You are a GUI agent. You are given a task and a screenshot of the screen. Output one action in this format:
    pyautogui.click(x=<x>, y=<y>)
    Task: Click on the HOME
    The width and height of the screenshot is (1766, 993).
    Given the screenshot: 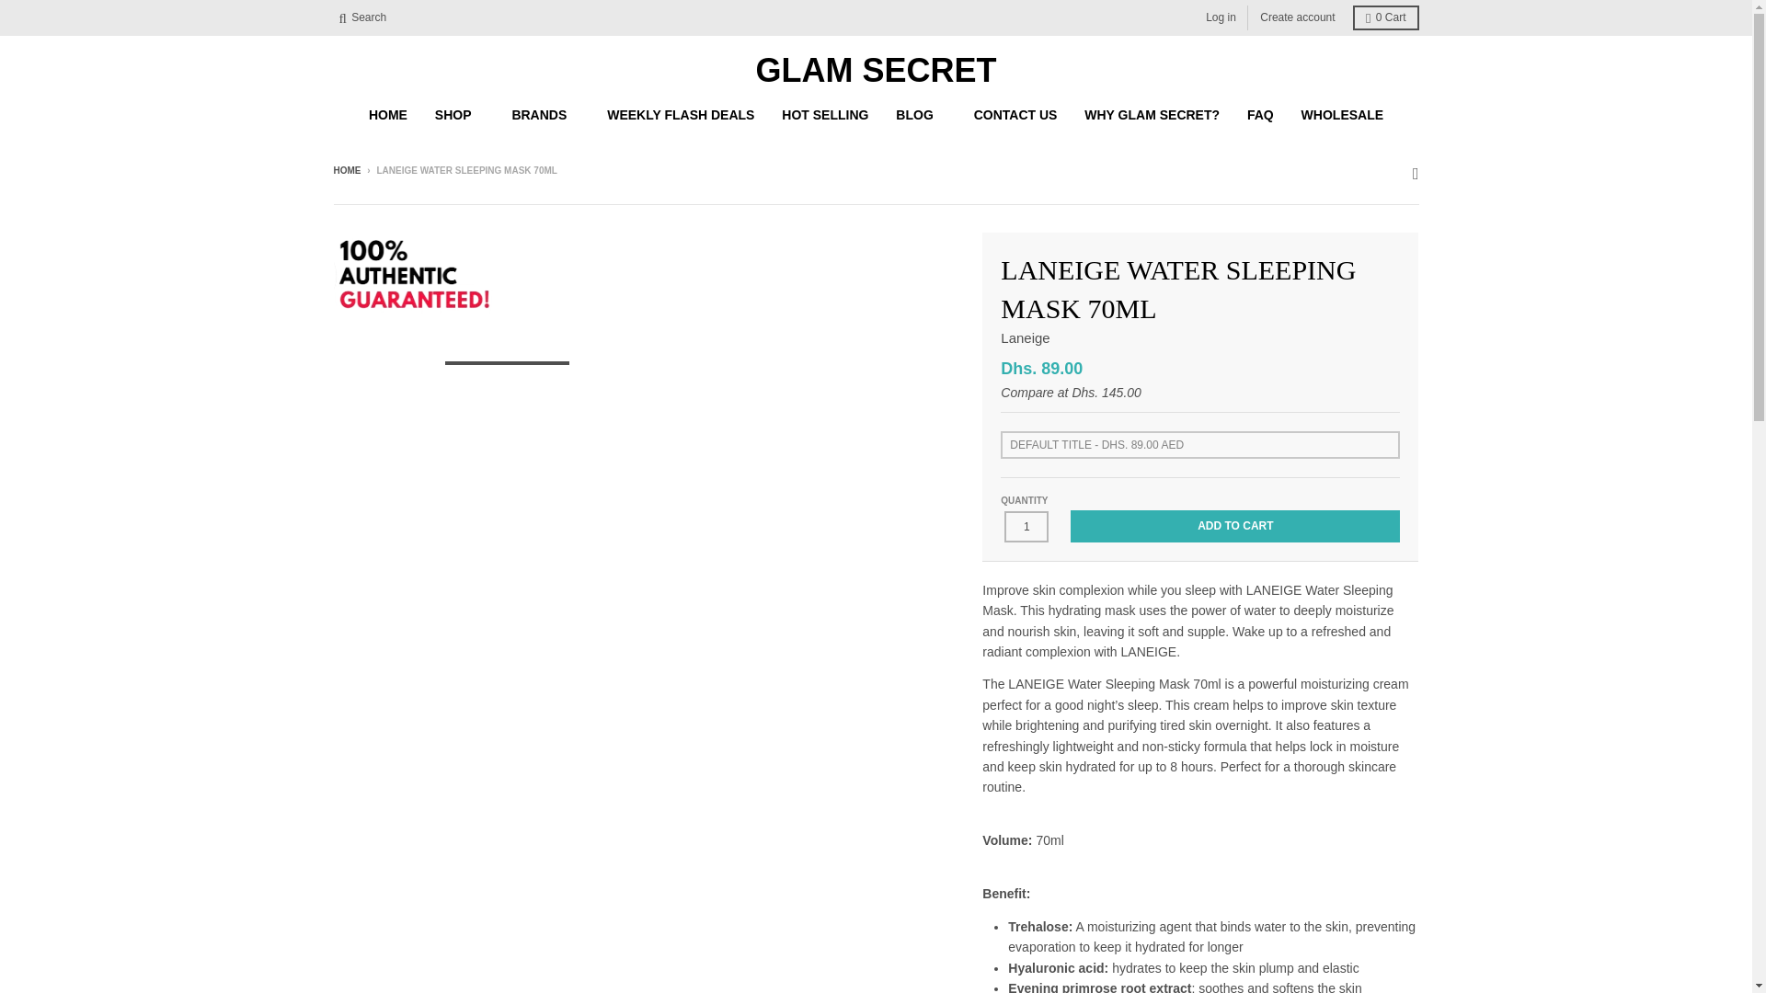 What is the action you would take?
    pyautogui.click(x=388, y=114)
    